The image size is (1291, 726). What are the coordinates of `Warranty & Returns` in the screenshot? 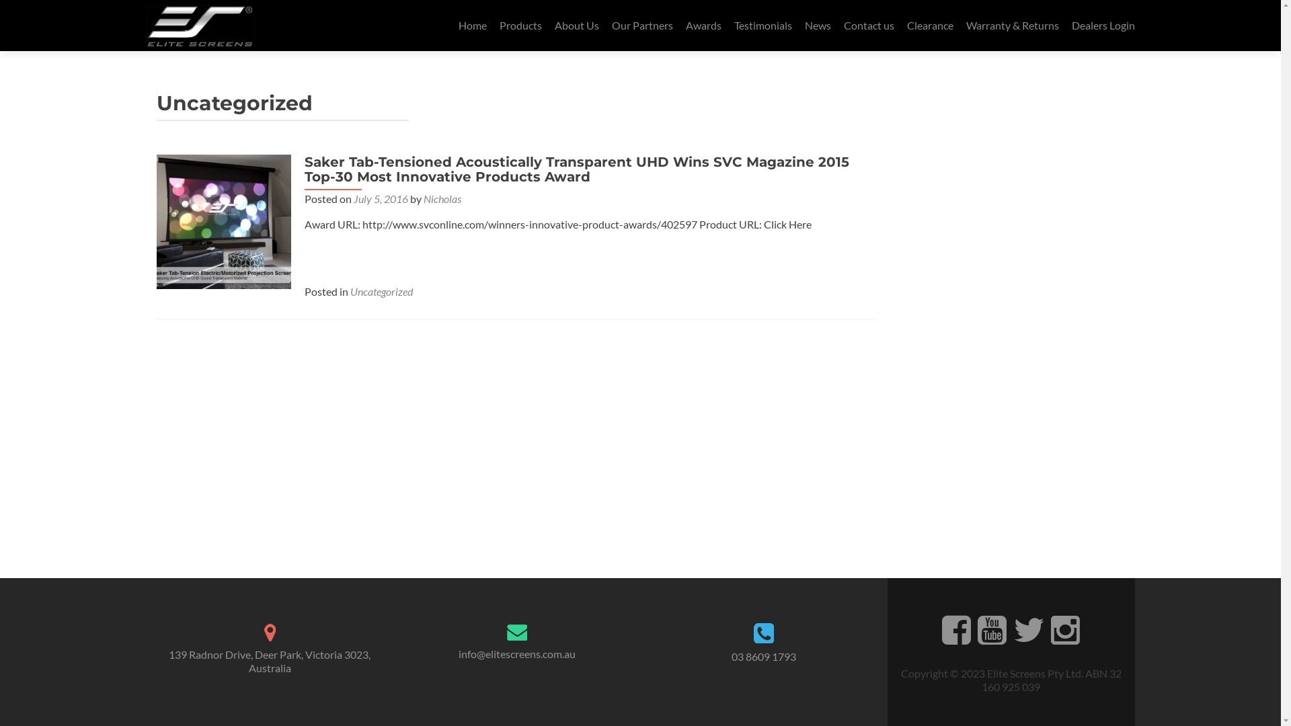 It's located at (1012, 26).